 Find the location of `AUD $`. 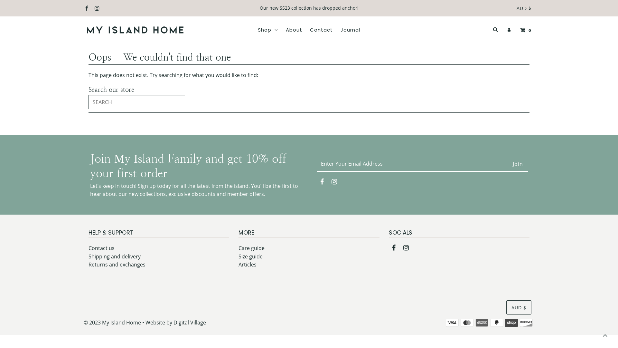

AUD $ is located at coordinates (519, 307).